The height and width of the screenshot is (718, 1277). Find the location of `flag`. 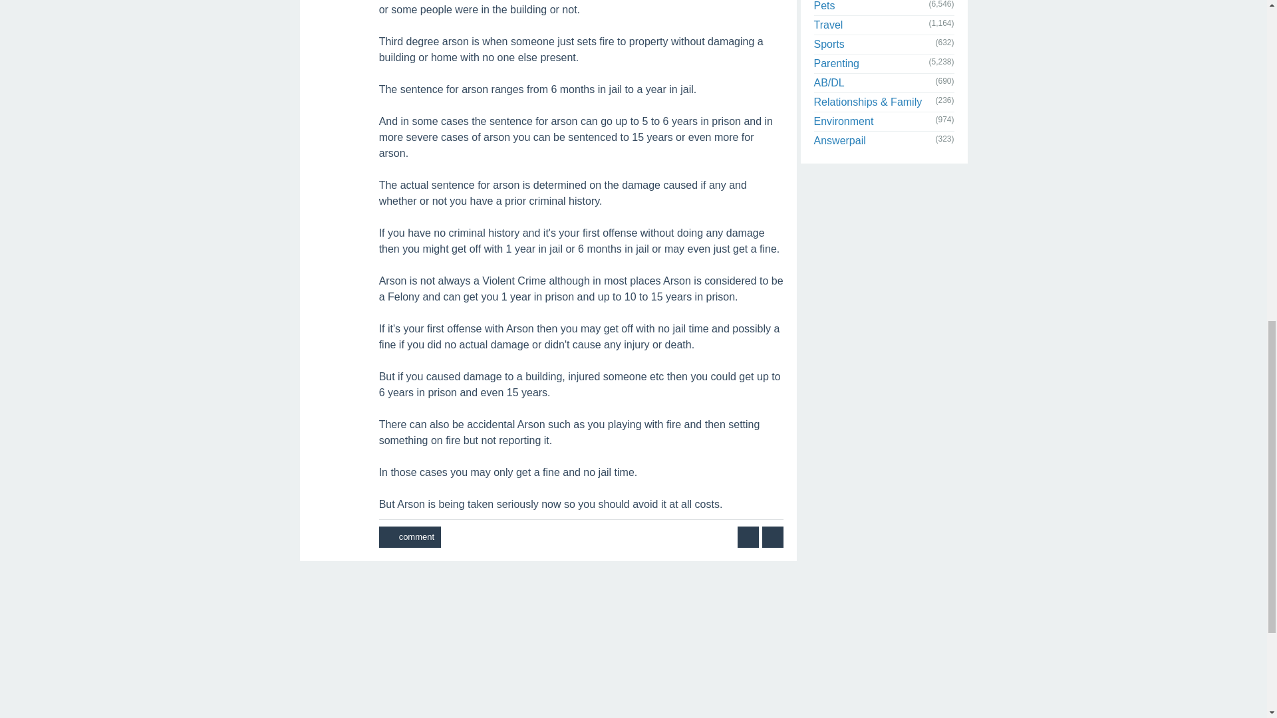

flag is located at coordinates (773, 537).